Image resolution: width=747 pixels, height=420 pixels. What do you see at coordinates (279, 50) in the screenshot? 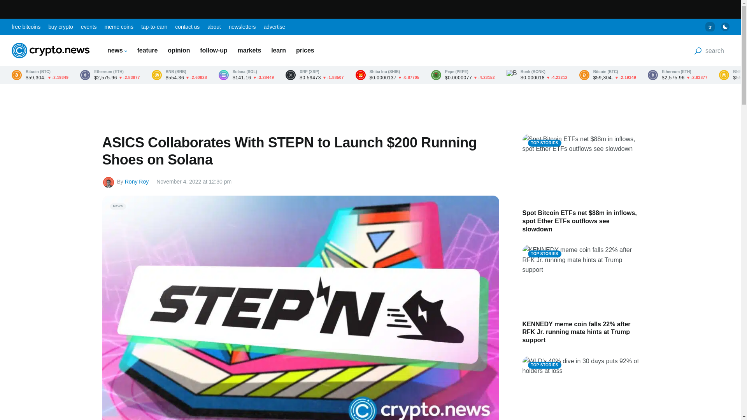
I see `learn` at bounding box center [279, 50].